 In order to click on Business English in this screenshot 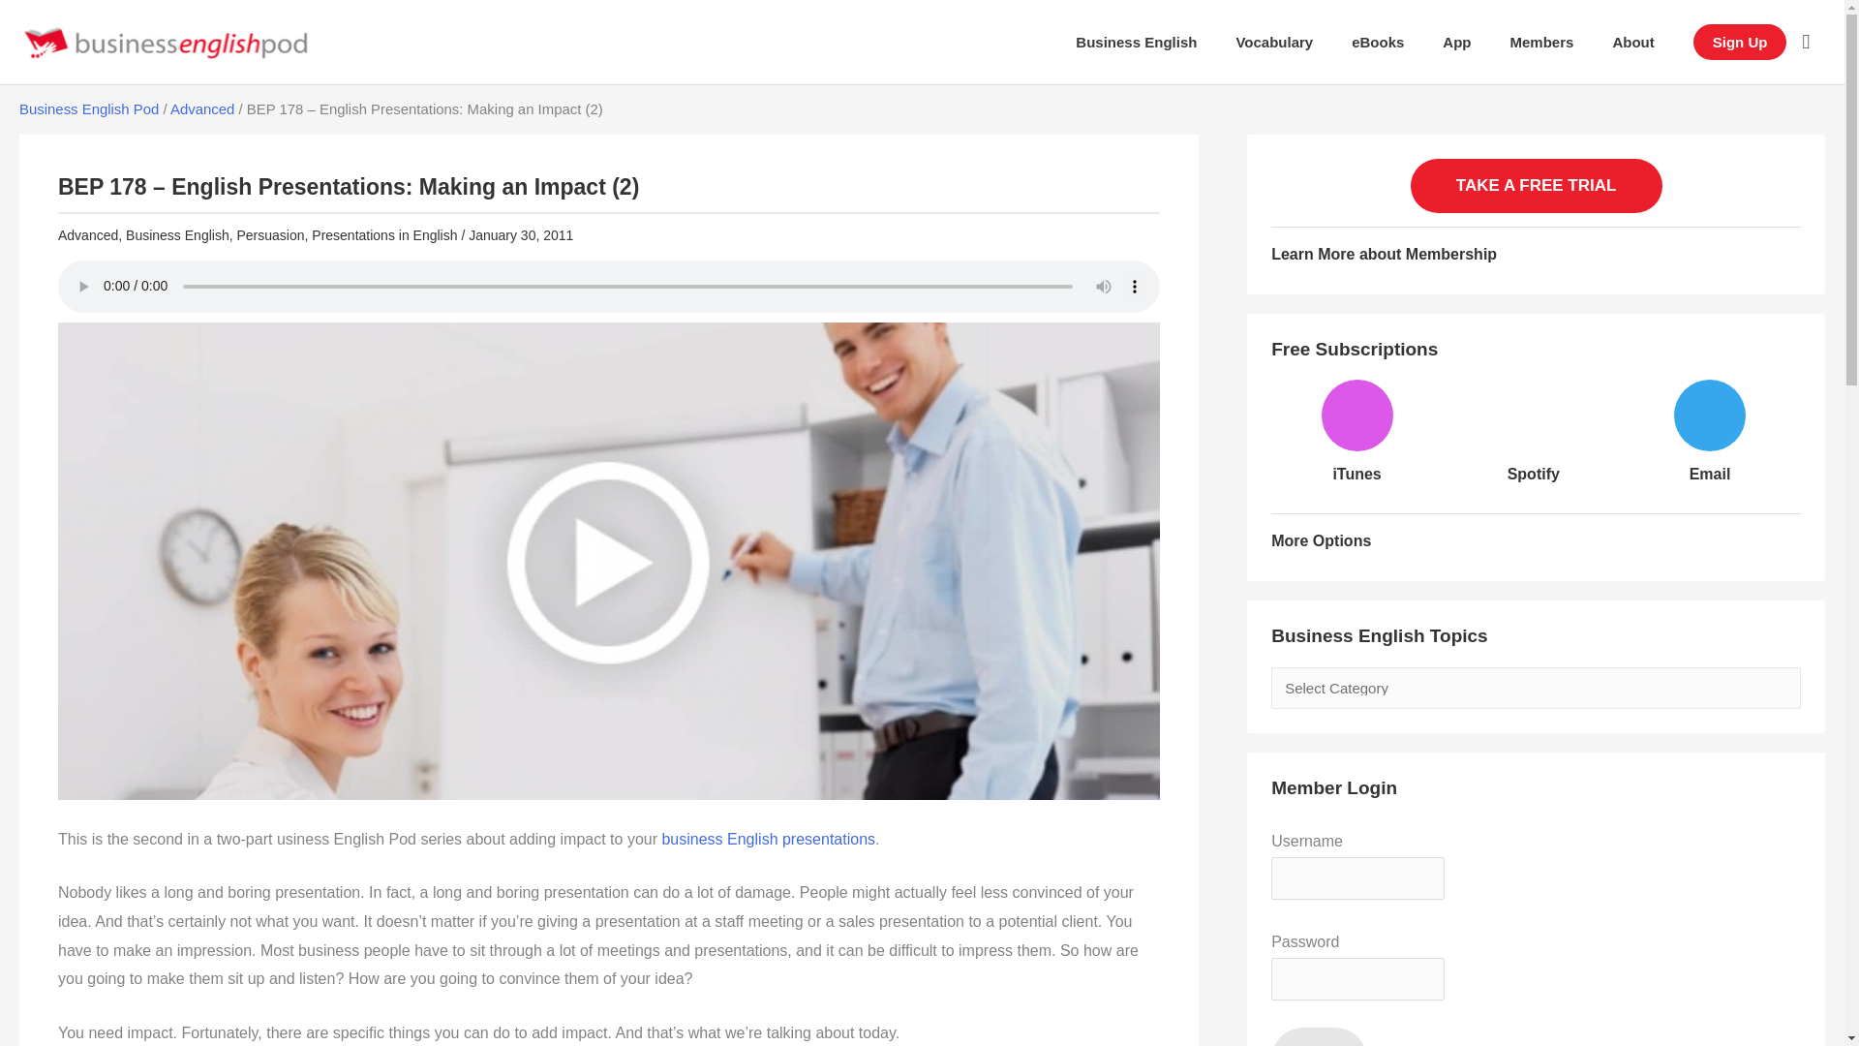, I will do `click(1135, 43)`.